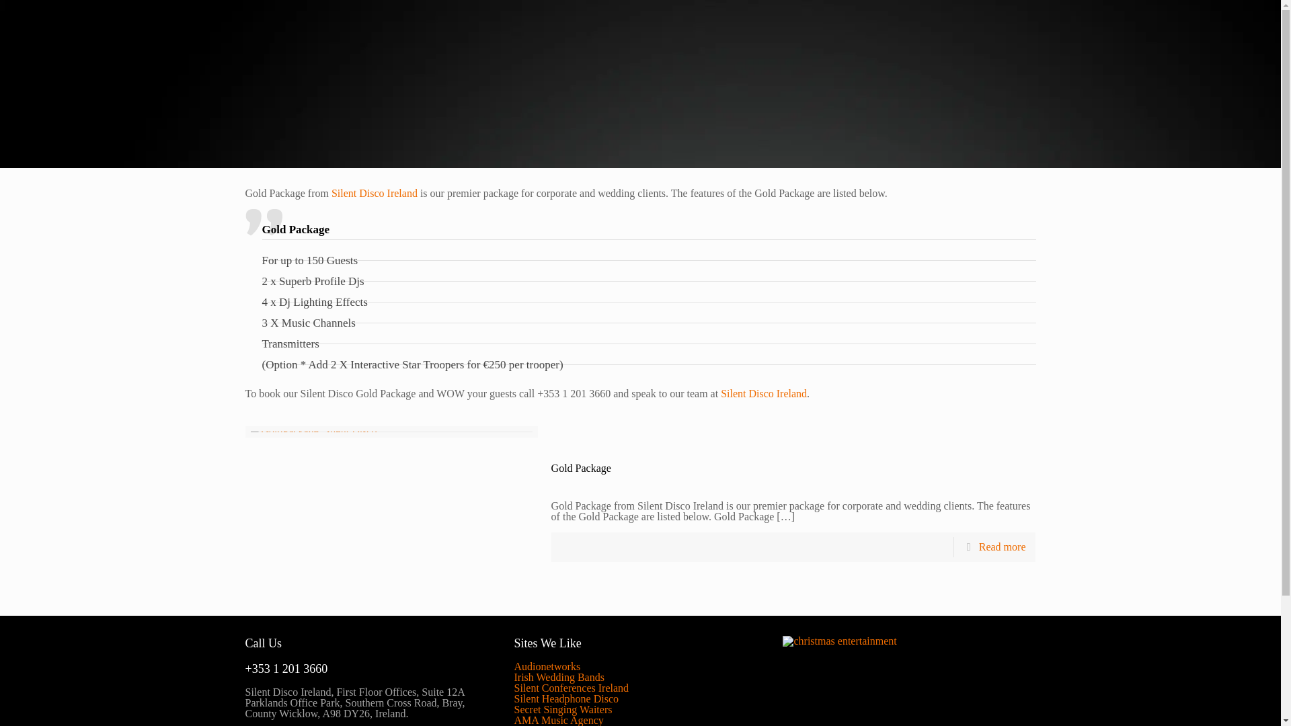  I want to click on Silent Conferences Ireland, so click(572, 688).